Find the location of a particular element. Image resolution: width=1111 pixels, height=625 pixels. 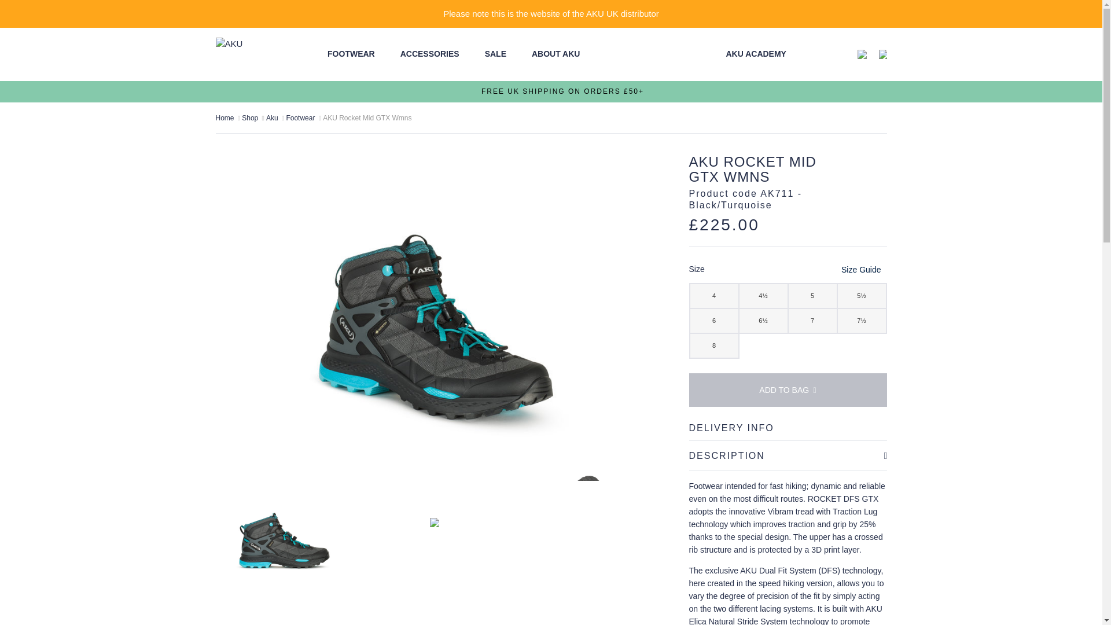

Footwear is located at coordinates (301, 117).